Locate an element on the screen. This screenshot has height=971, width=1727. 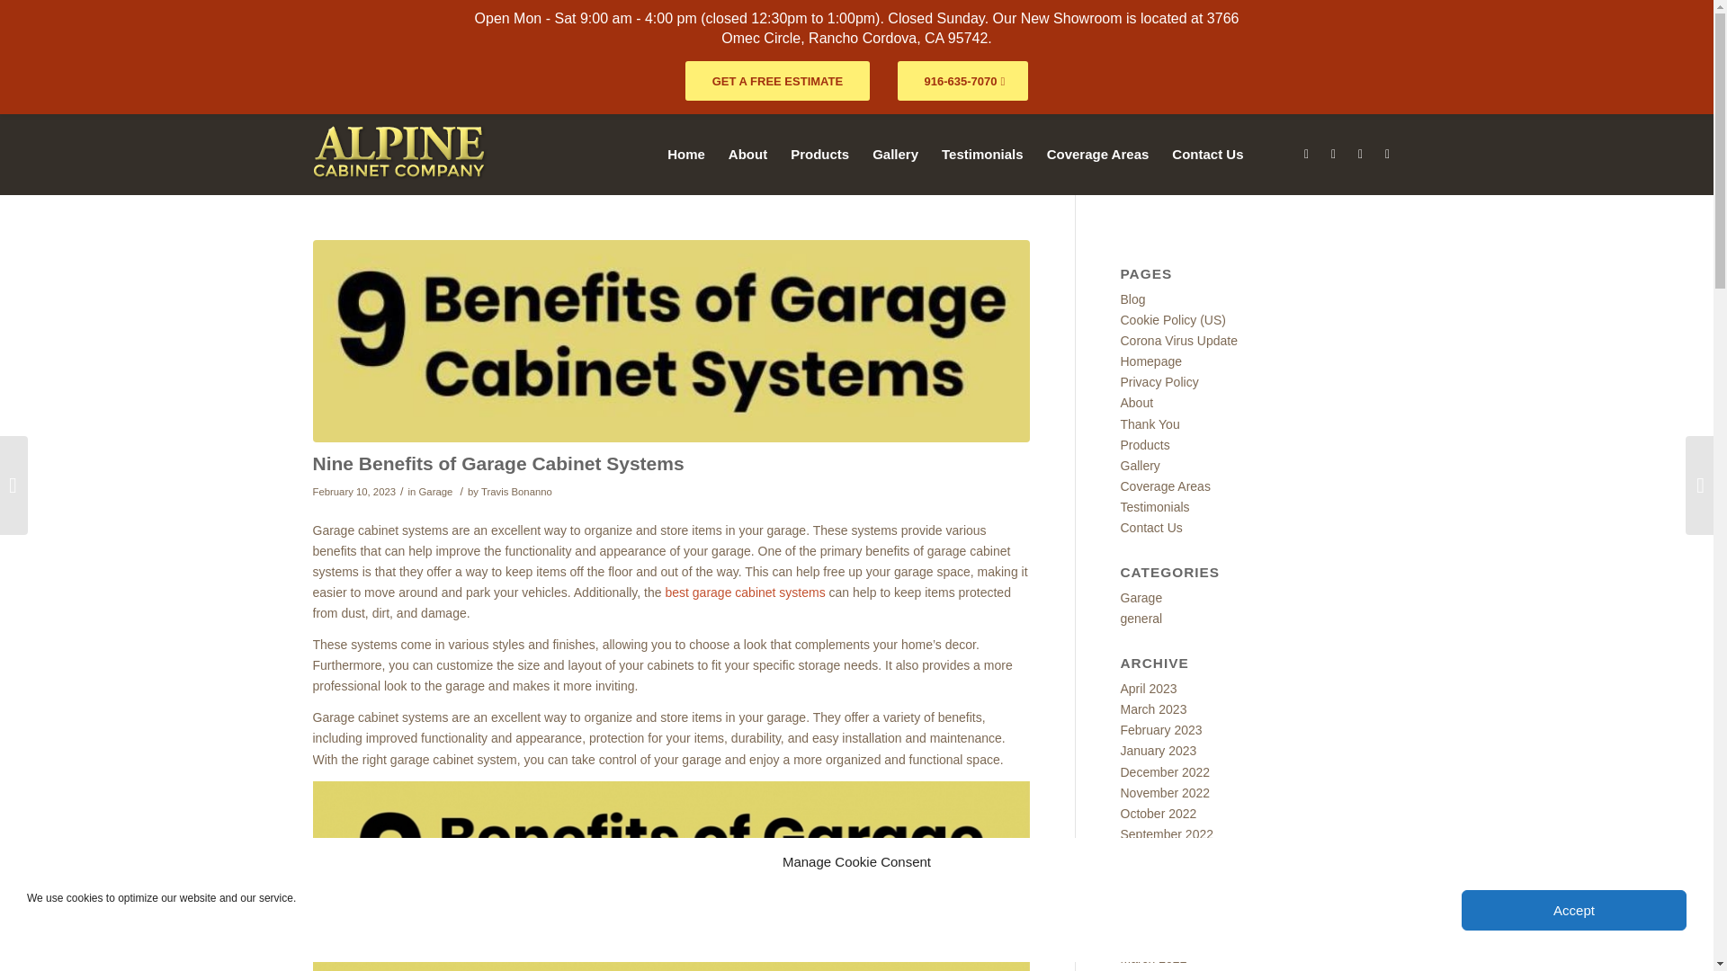
Gplus is located at coordinates (1360, 153).